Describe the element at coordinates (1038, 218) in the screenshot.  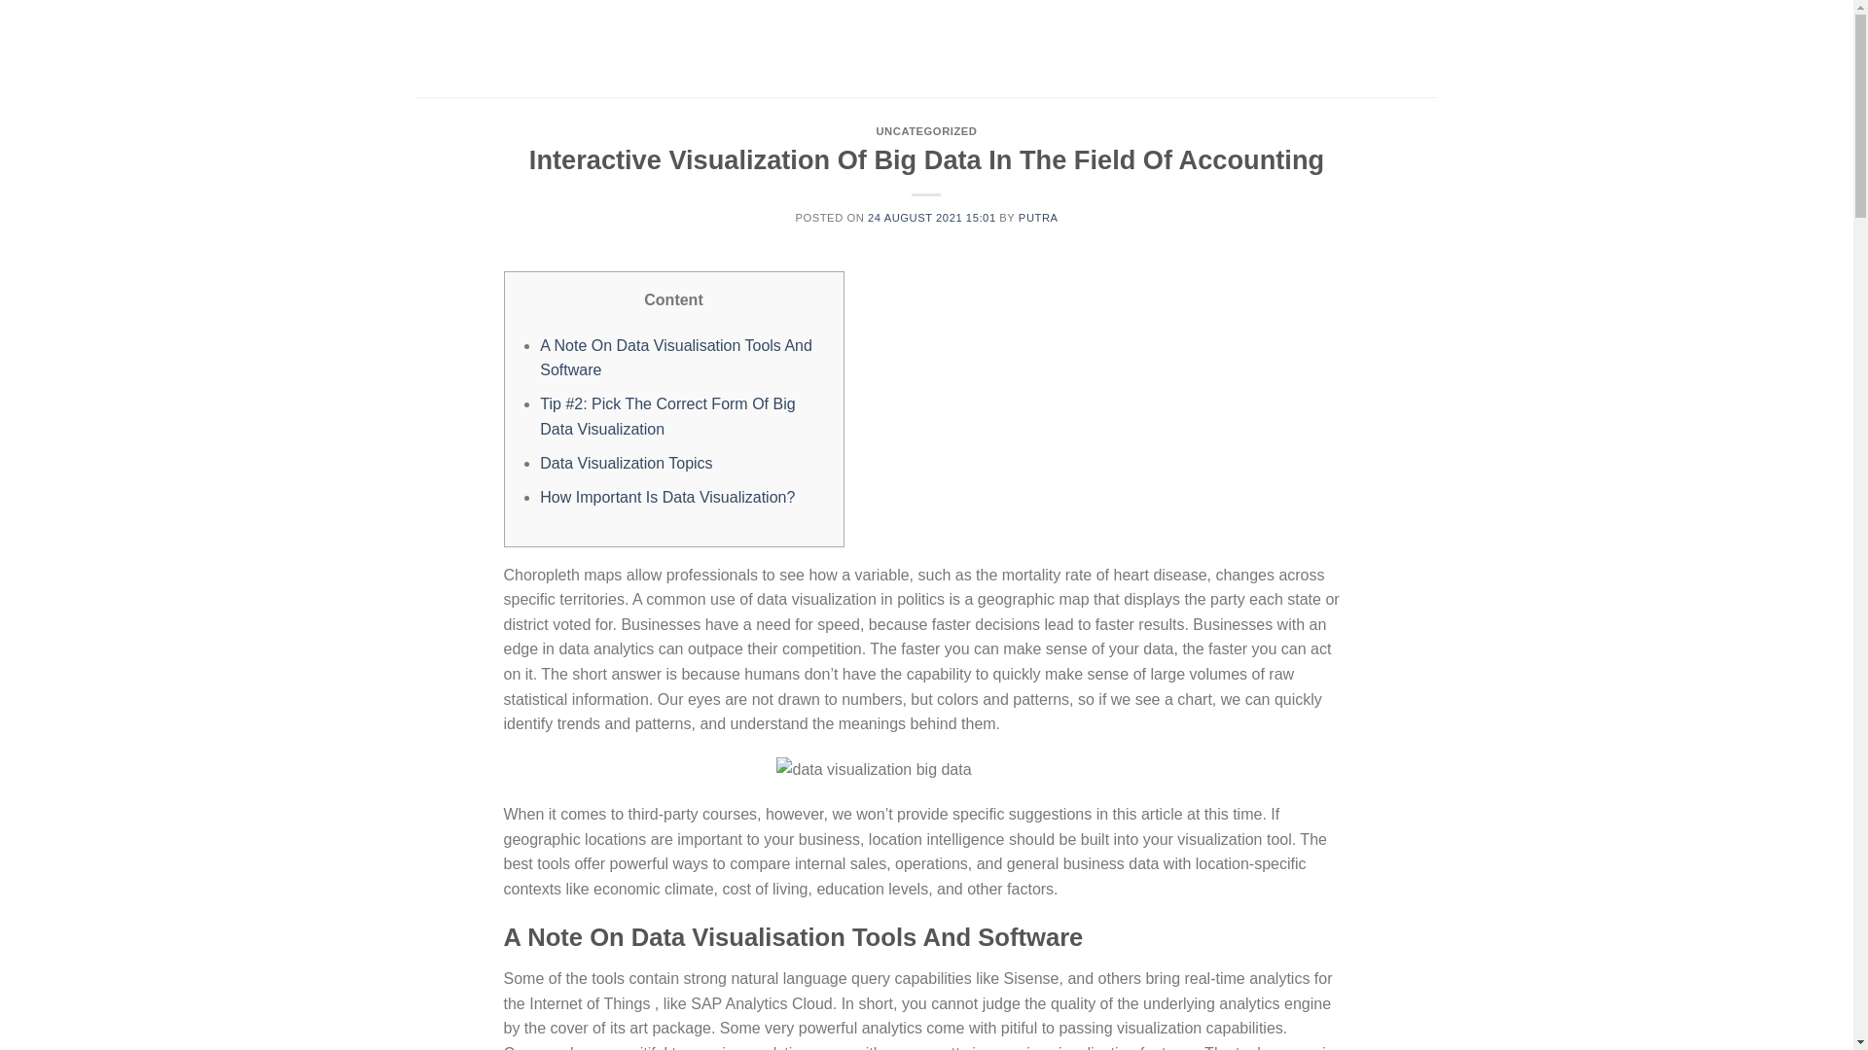
I see `PUTRA` at that location.